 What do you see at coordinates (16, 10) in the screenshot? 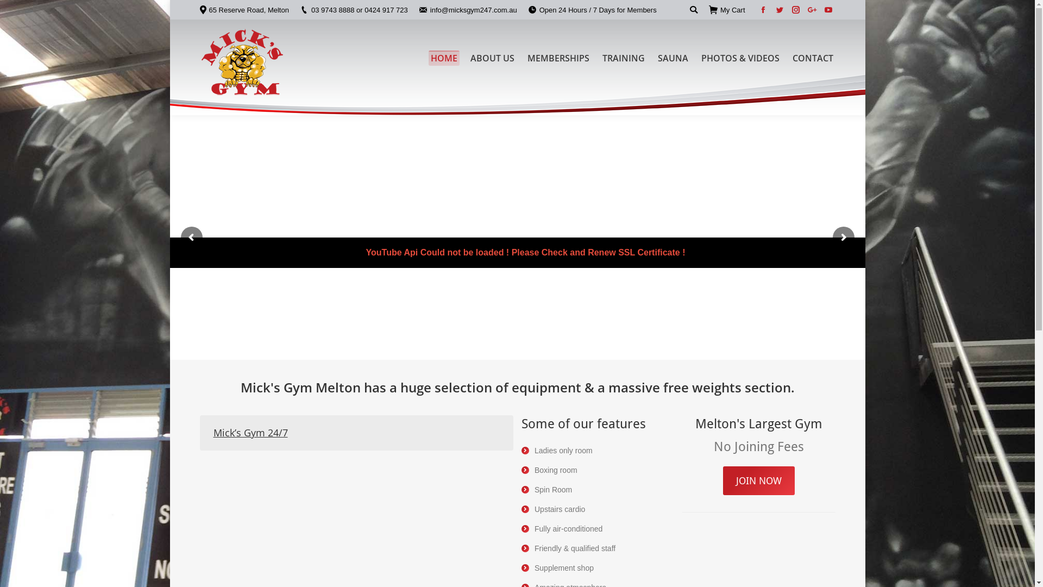
I see `Go!` at bounding box center [16, 10].